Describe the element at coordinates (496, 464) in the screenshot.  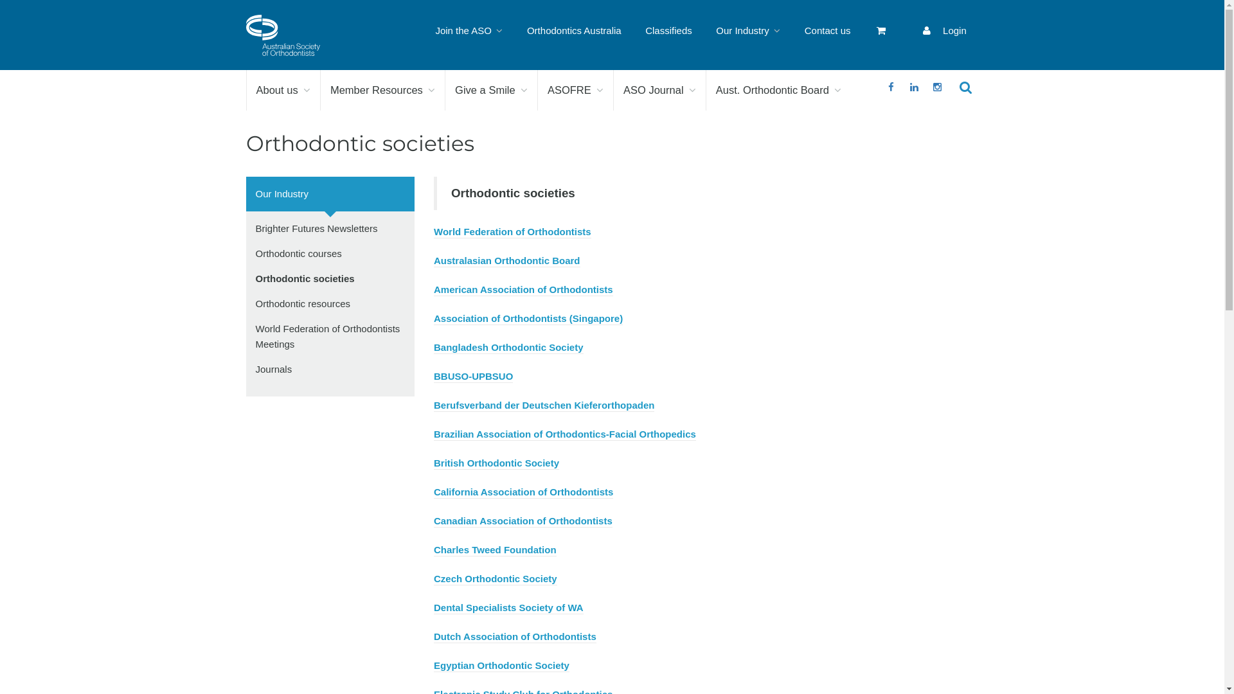
I see `British Orthodontic Society` at that location.